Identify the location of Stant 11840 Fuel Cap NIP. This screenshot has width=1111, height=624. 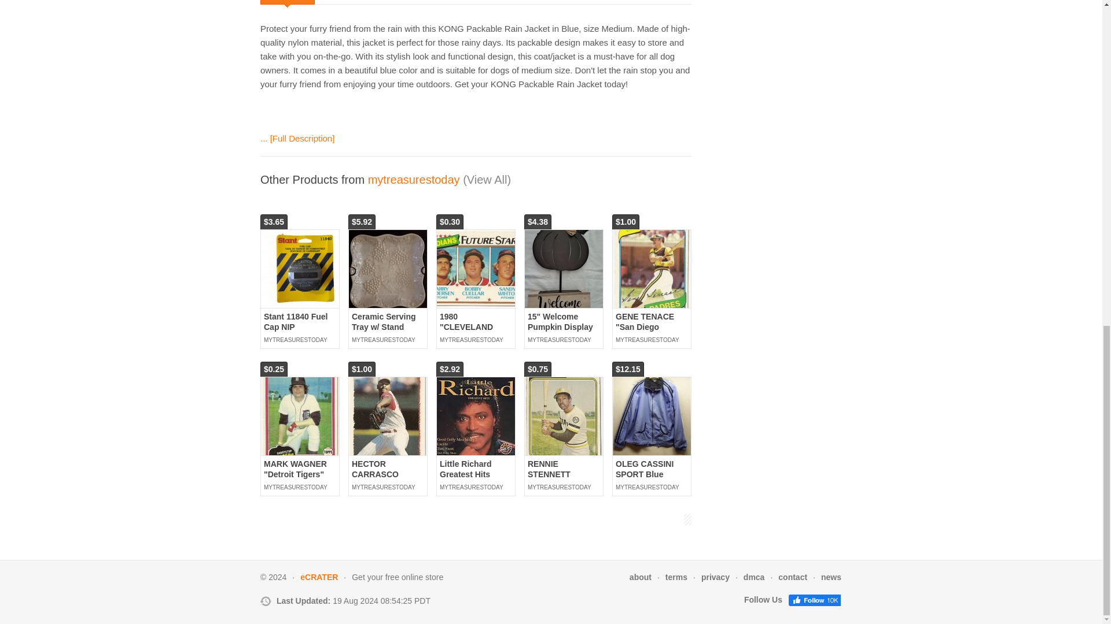
(300, 269).